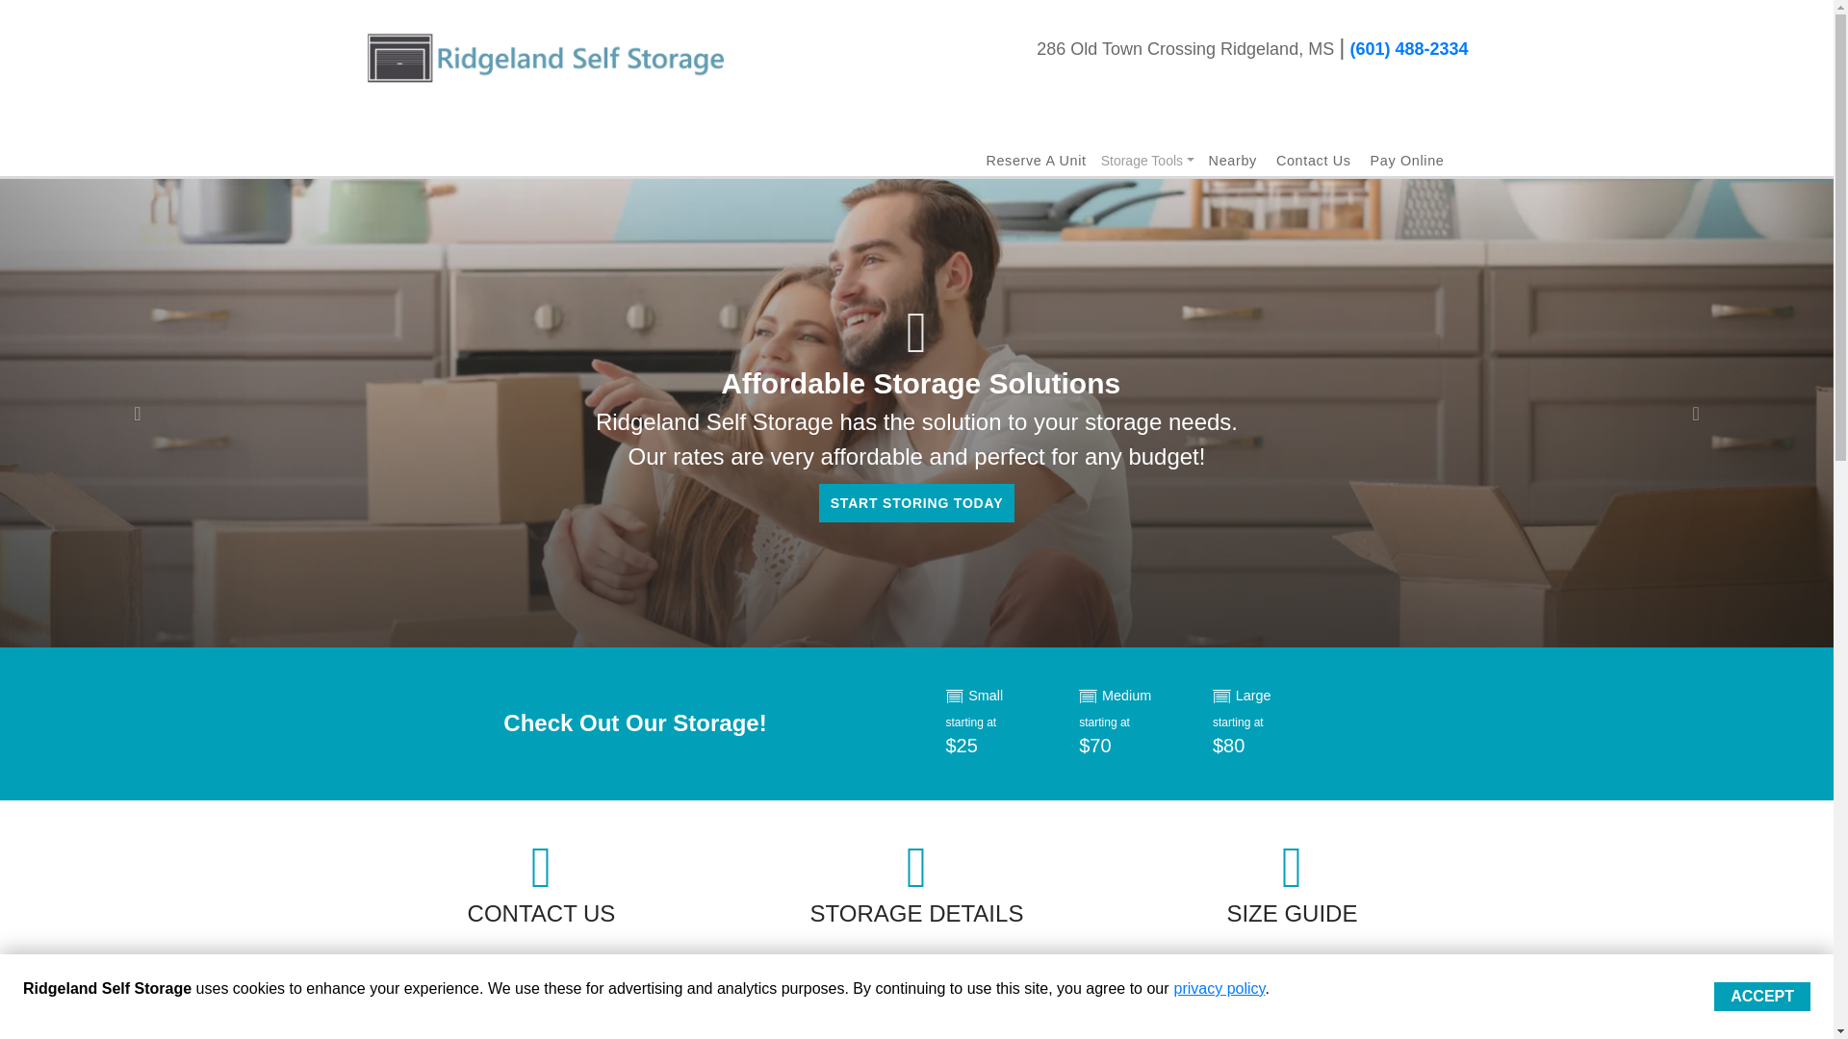 This screenshot has width=1848, height=1039. Describe the element at coordinates (1313, 160) in the screenshot. I see `Contact Us` at that location.